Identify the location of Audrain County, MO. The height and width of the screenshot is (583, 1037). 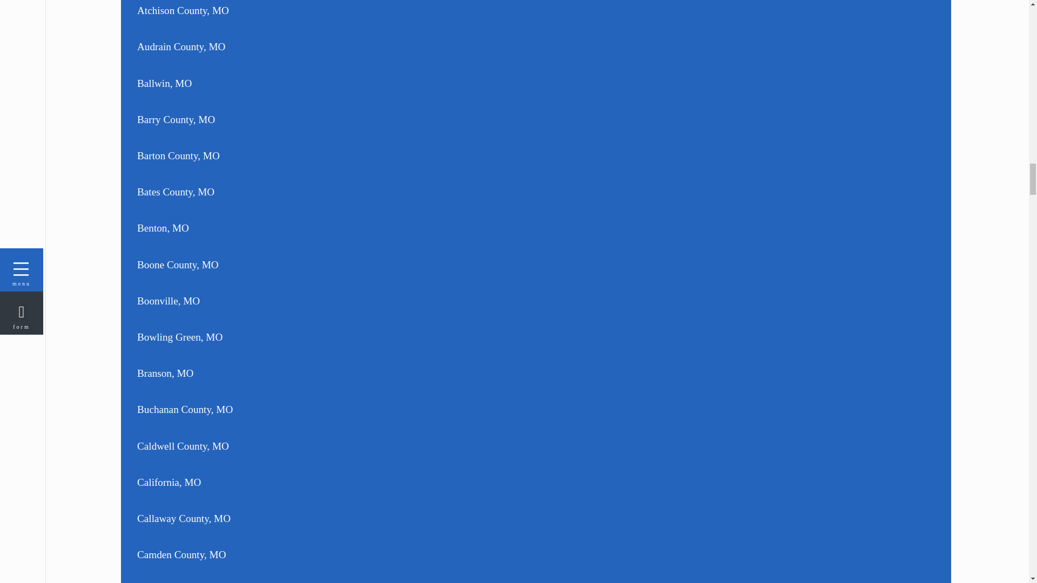
(262, 46).